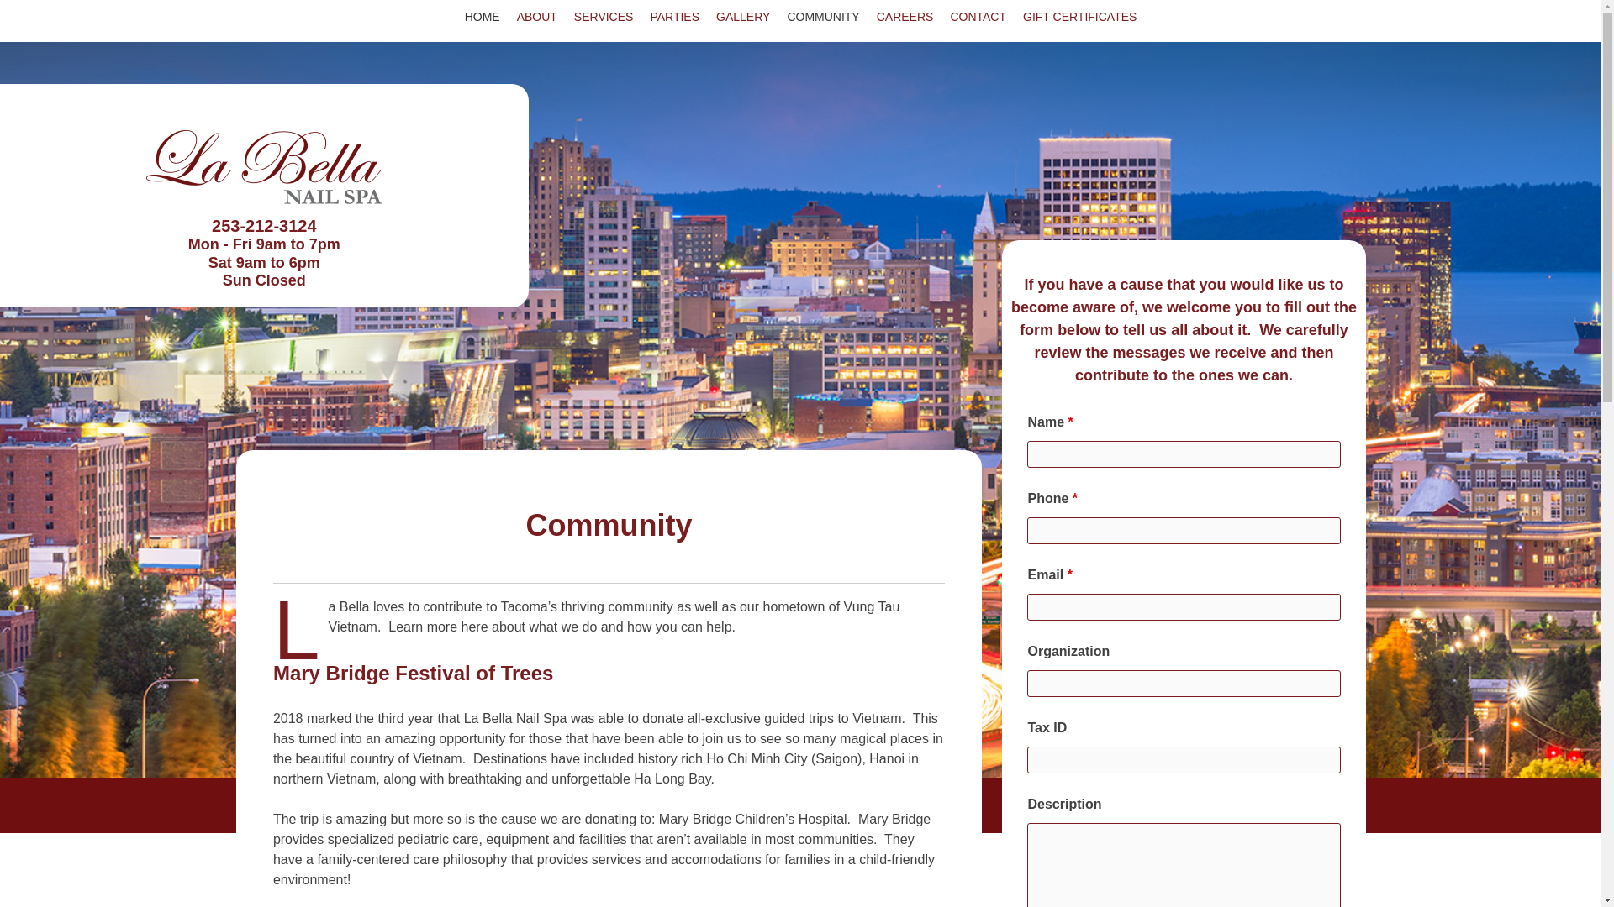 The width and height of the screenshot is (1614, 907). Describe the element at coordinates (264, 225) in the screenshot. I see `253-212-3124` at that location.